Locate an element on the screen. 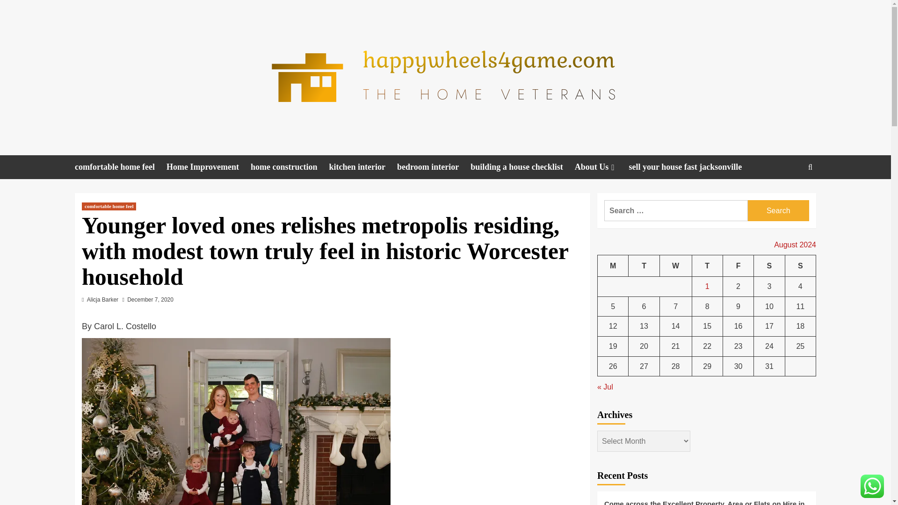 Image resolution: width=898 pixels, height=505 pixels. Saturday is located at coordinates (769, 266).